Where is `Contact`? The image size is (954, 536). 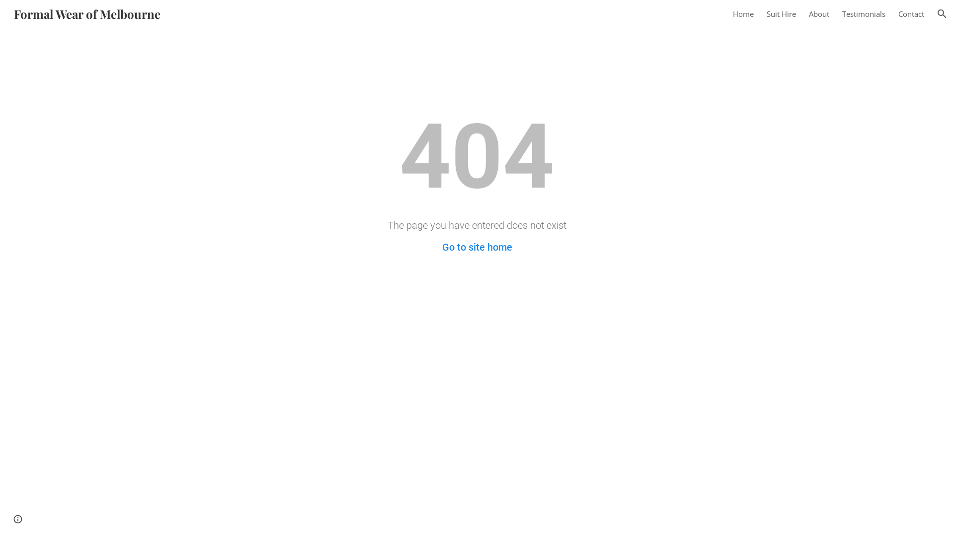
Contact is located at coordinates (911, 14).